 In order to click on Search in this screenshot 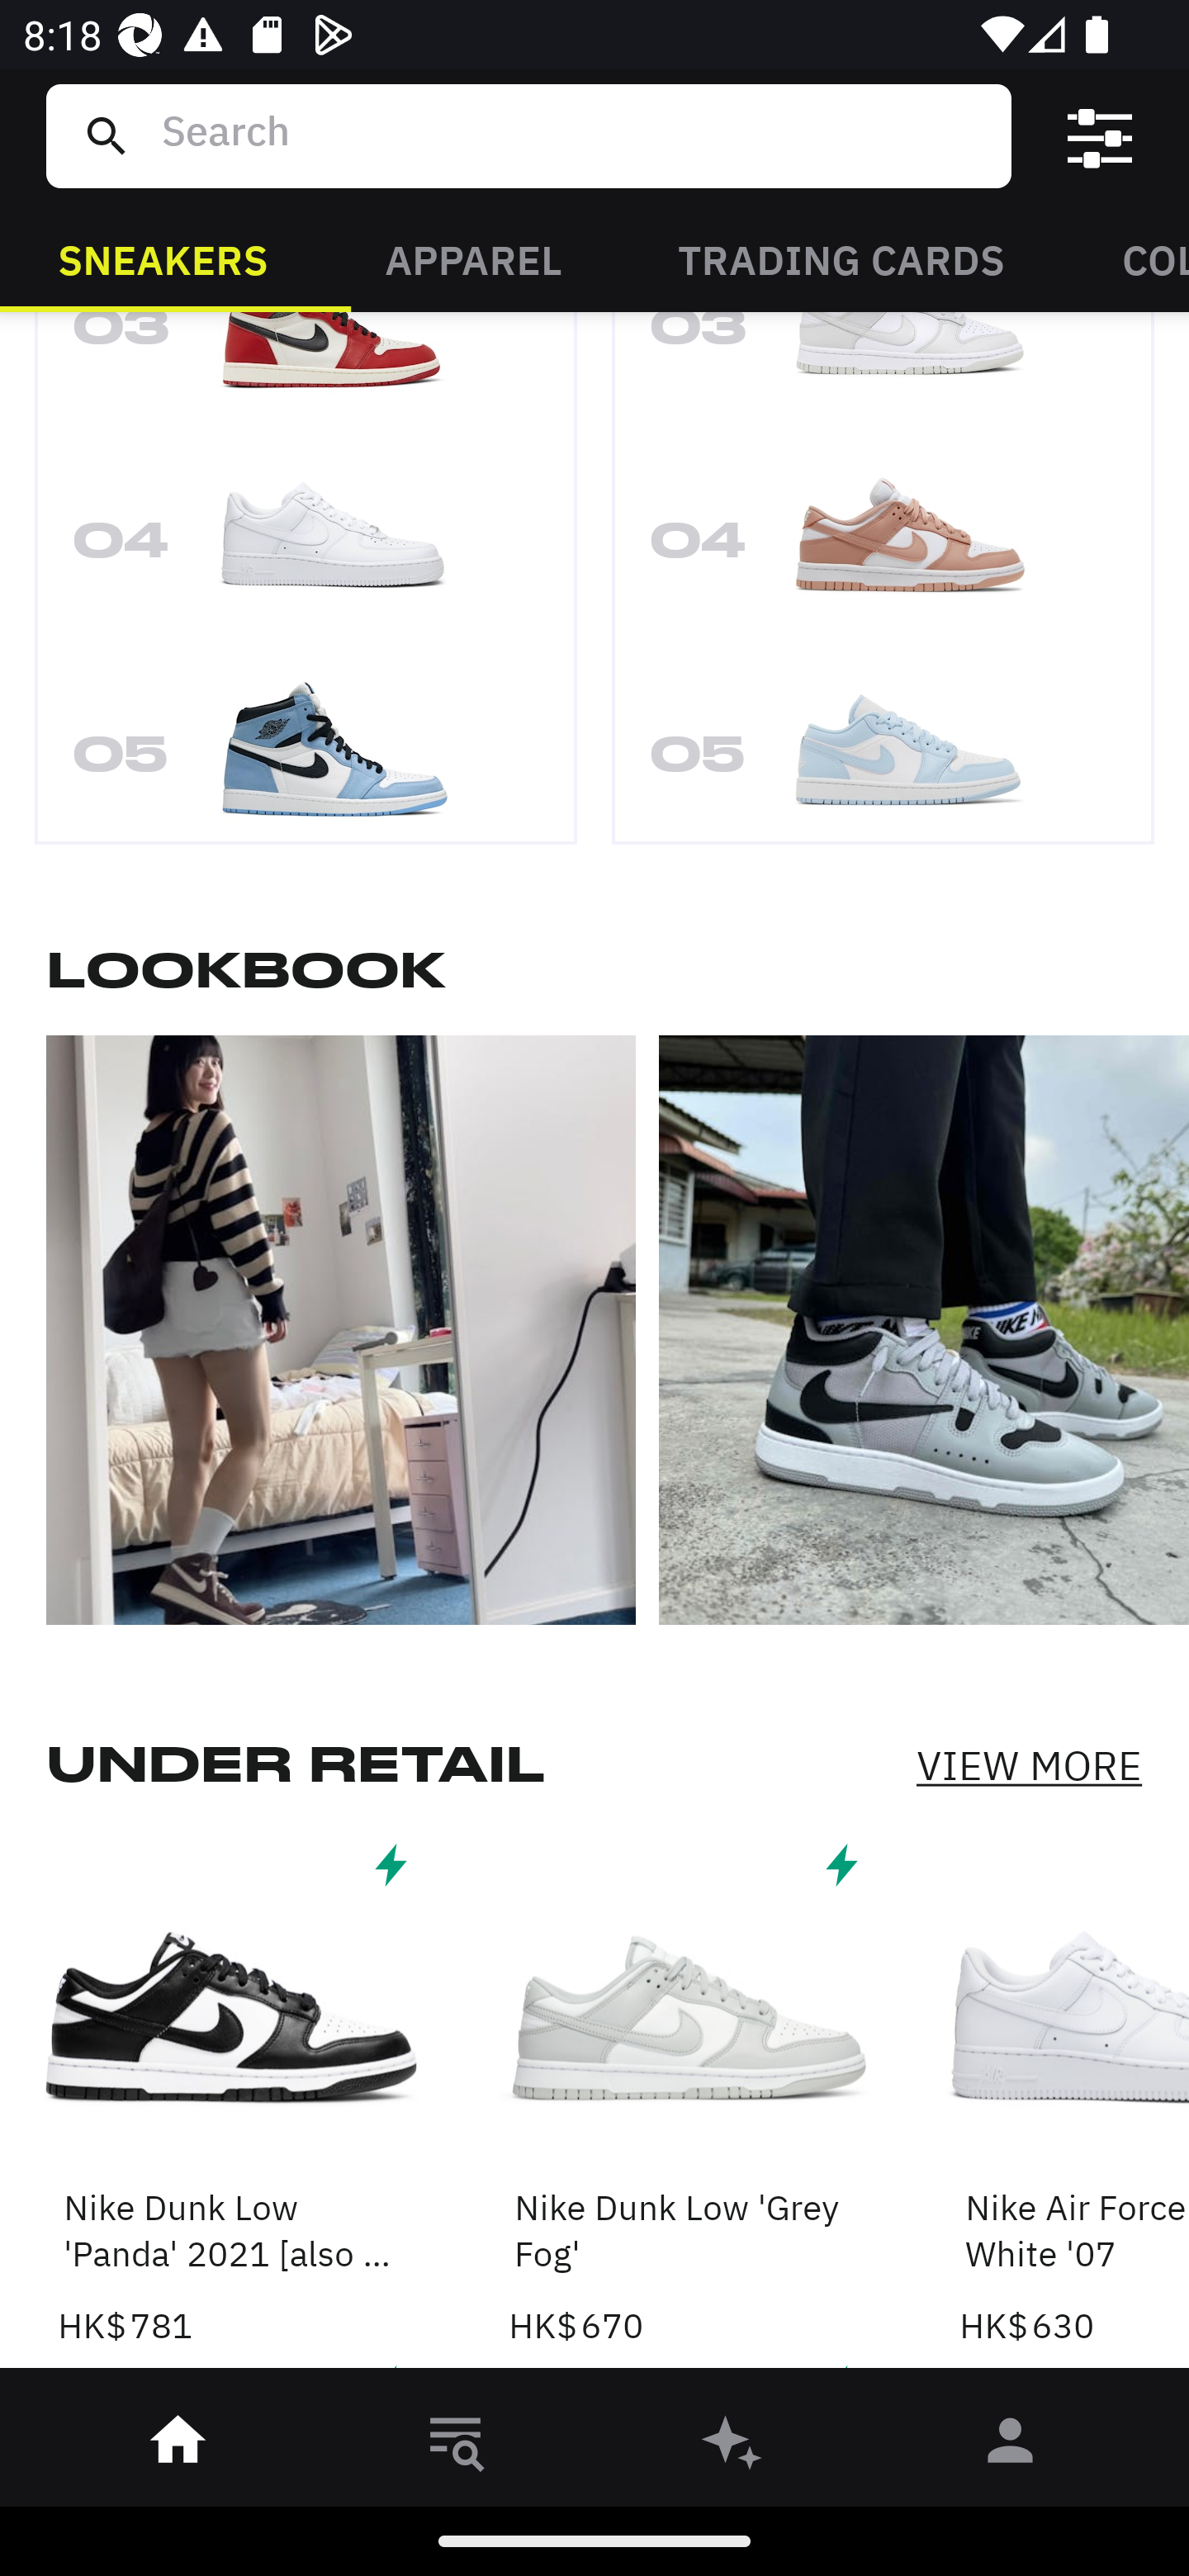, I will do `click(574, 135)`.